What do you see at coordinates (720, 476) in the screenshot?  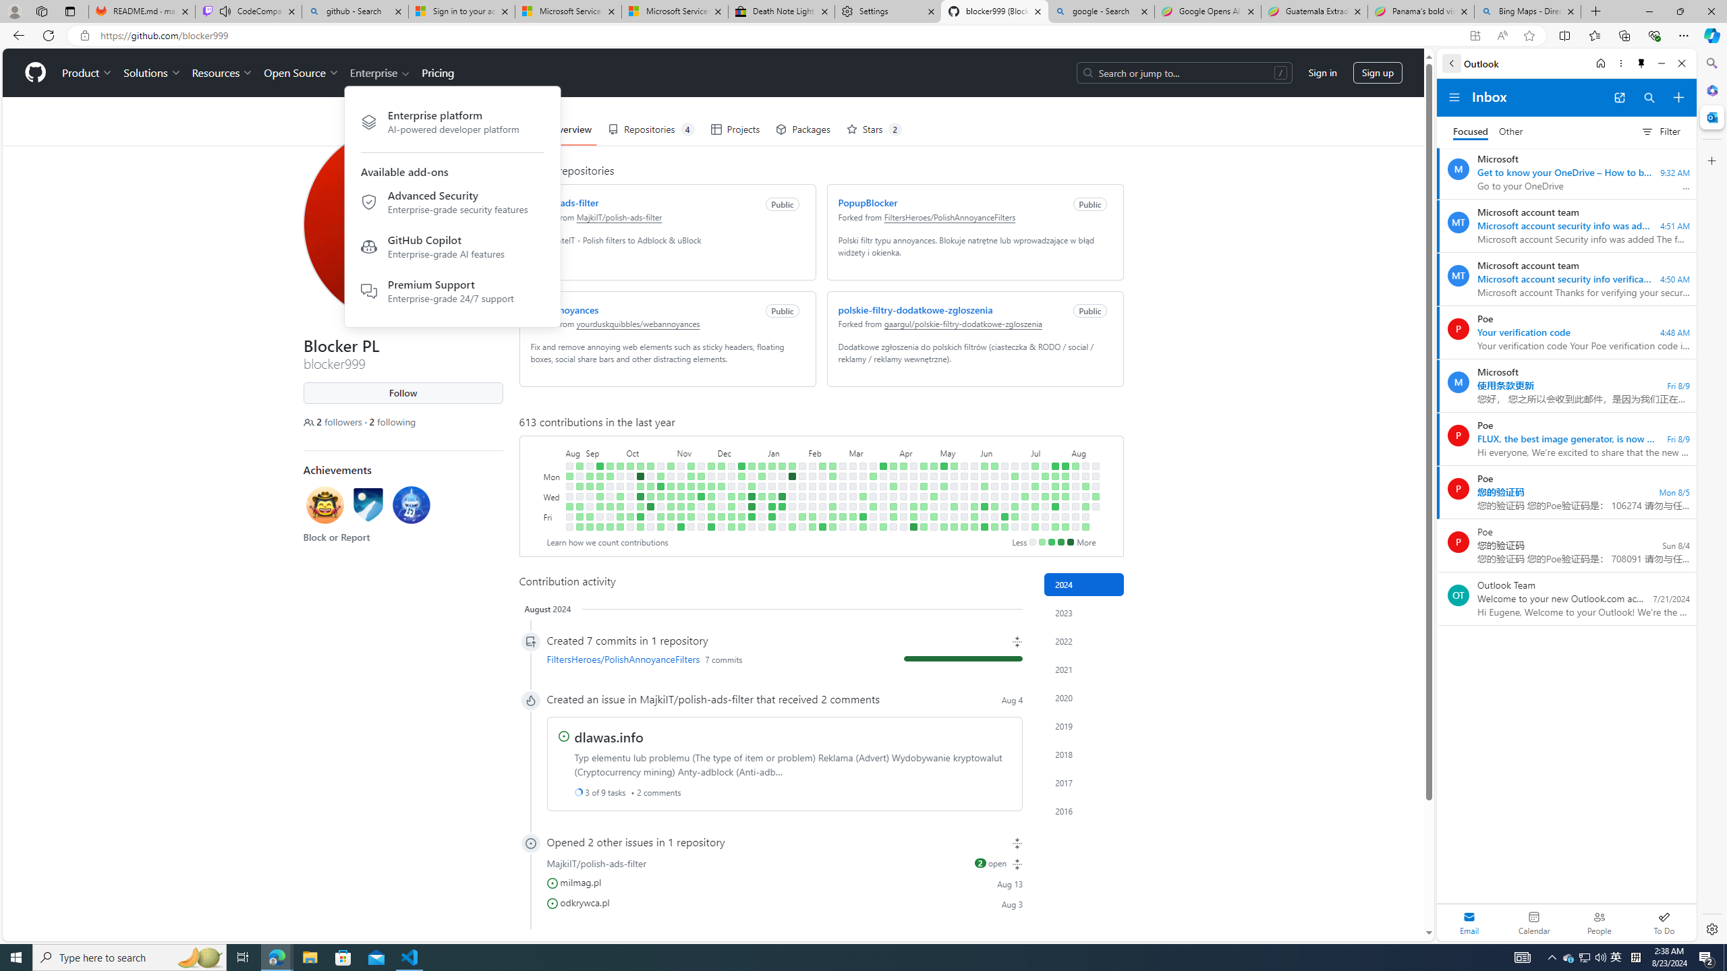 I see `No contributions on December 4th.` at bounding box center [720, 476].